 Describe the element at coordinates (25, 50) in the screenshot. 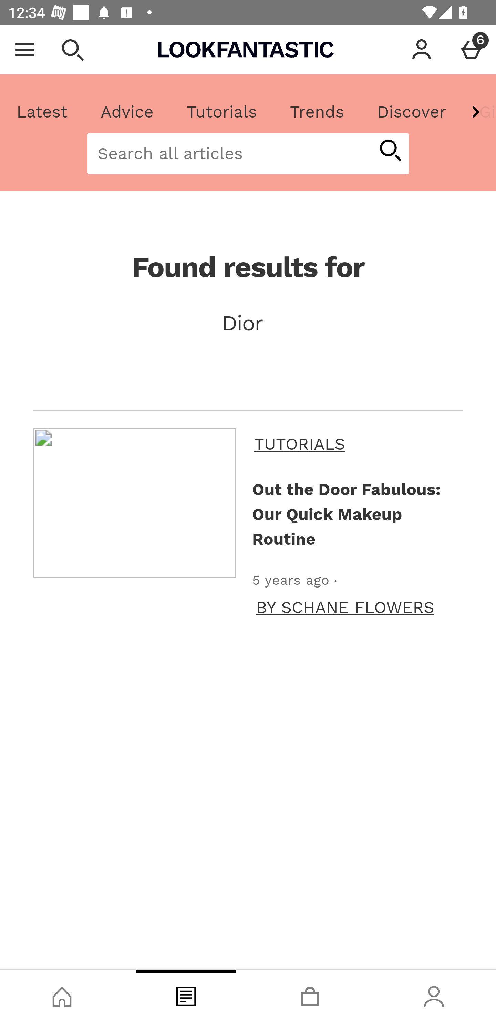

I see `Open Menu` at that location.